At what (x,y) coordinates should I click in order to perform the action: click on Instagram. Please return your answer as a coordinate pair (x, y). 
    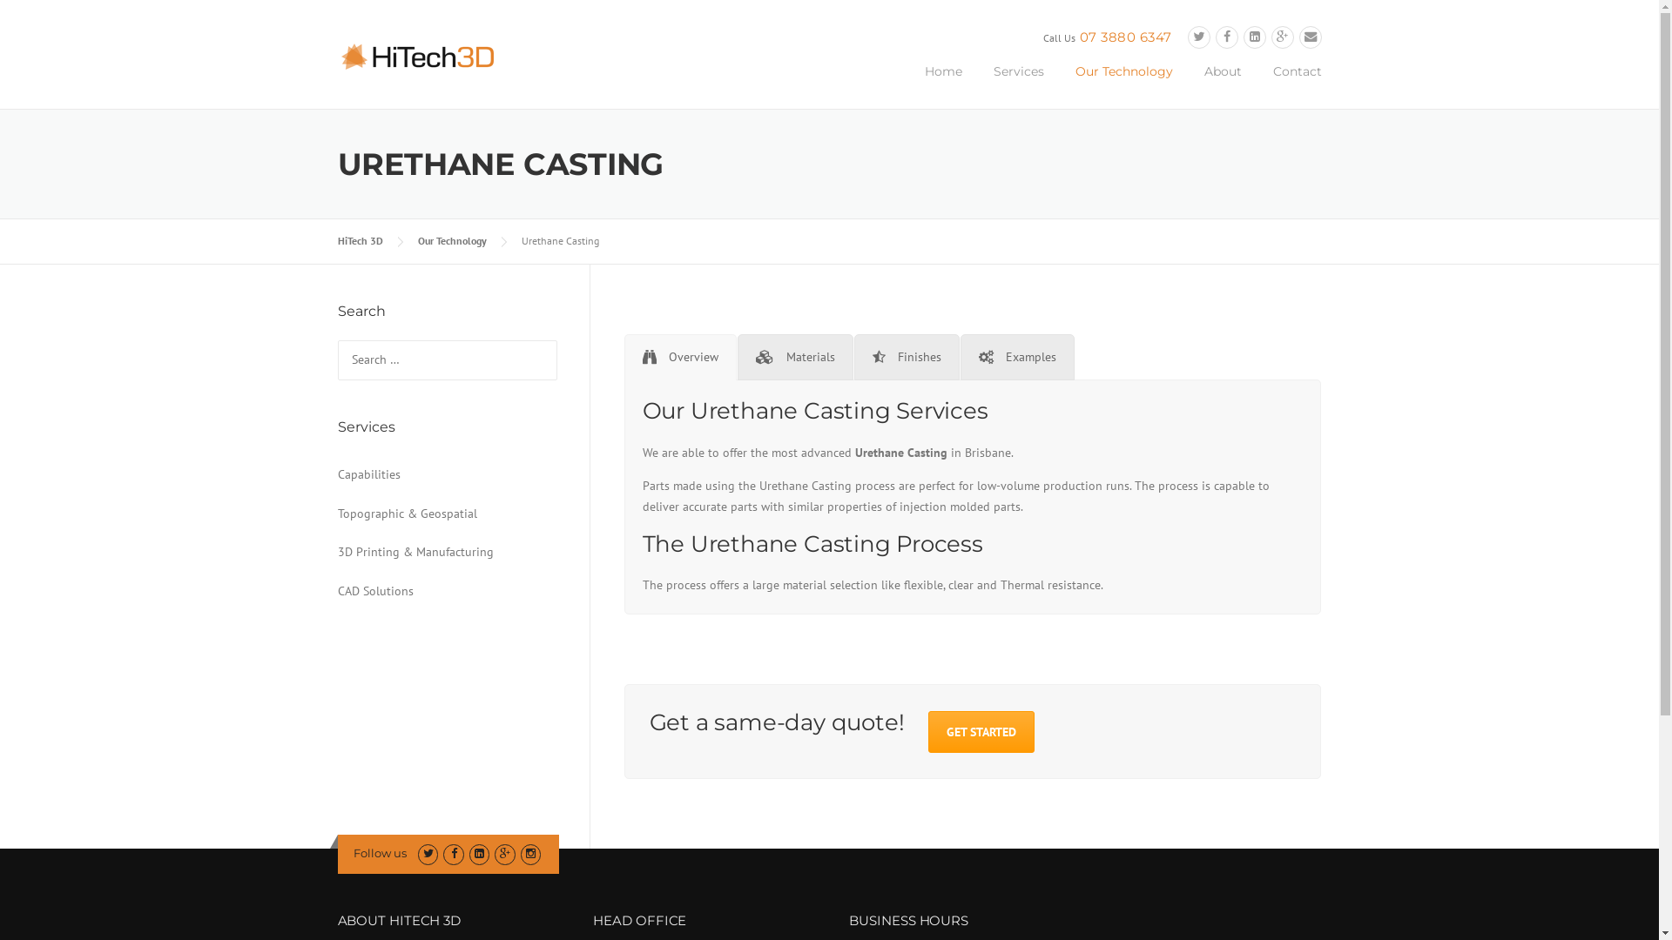
    Looking at the image, I should click on (531, 853).